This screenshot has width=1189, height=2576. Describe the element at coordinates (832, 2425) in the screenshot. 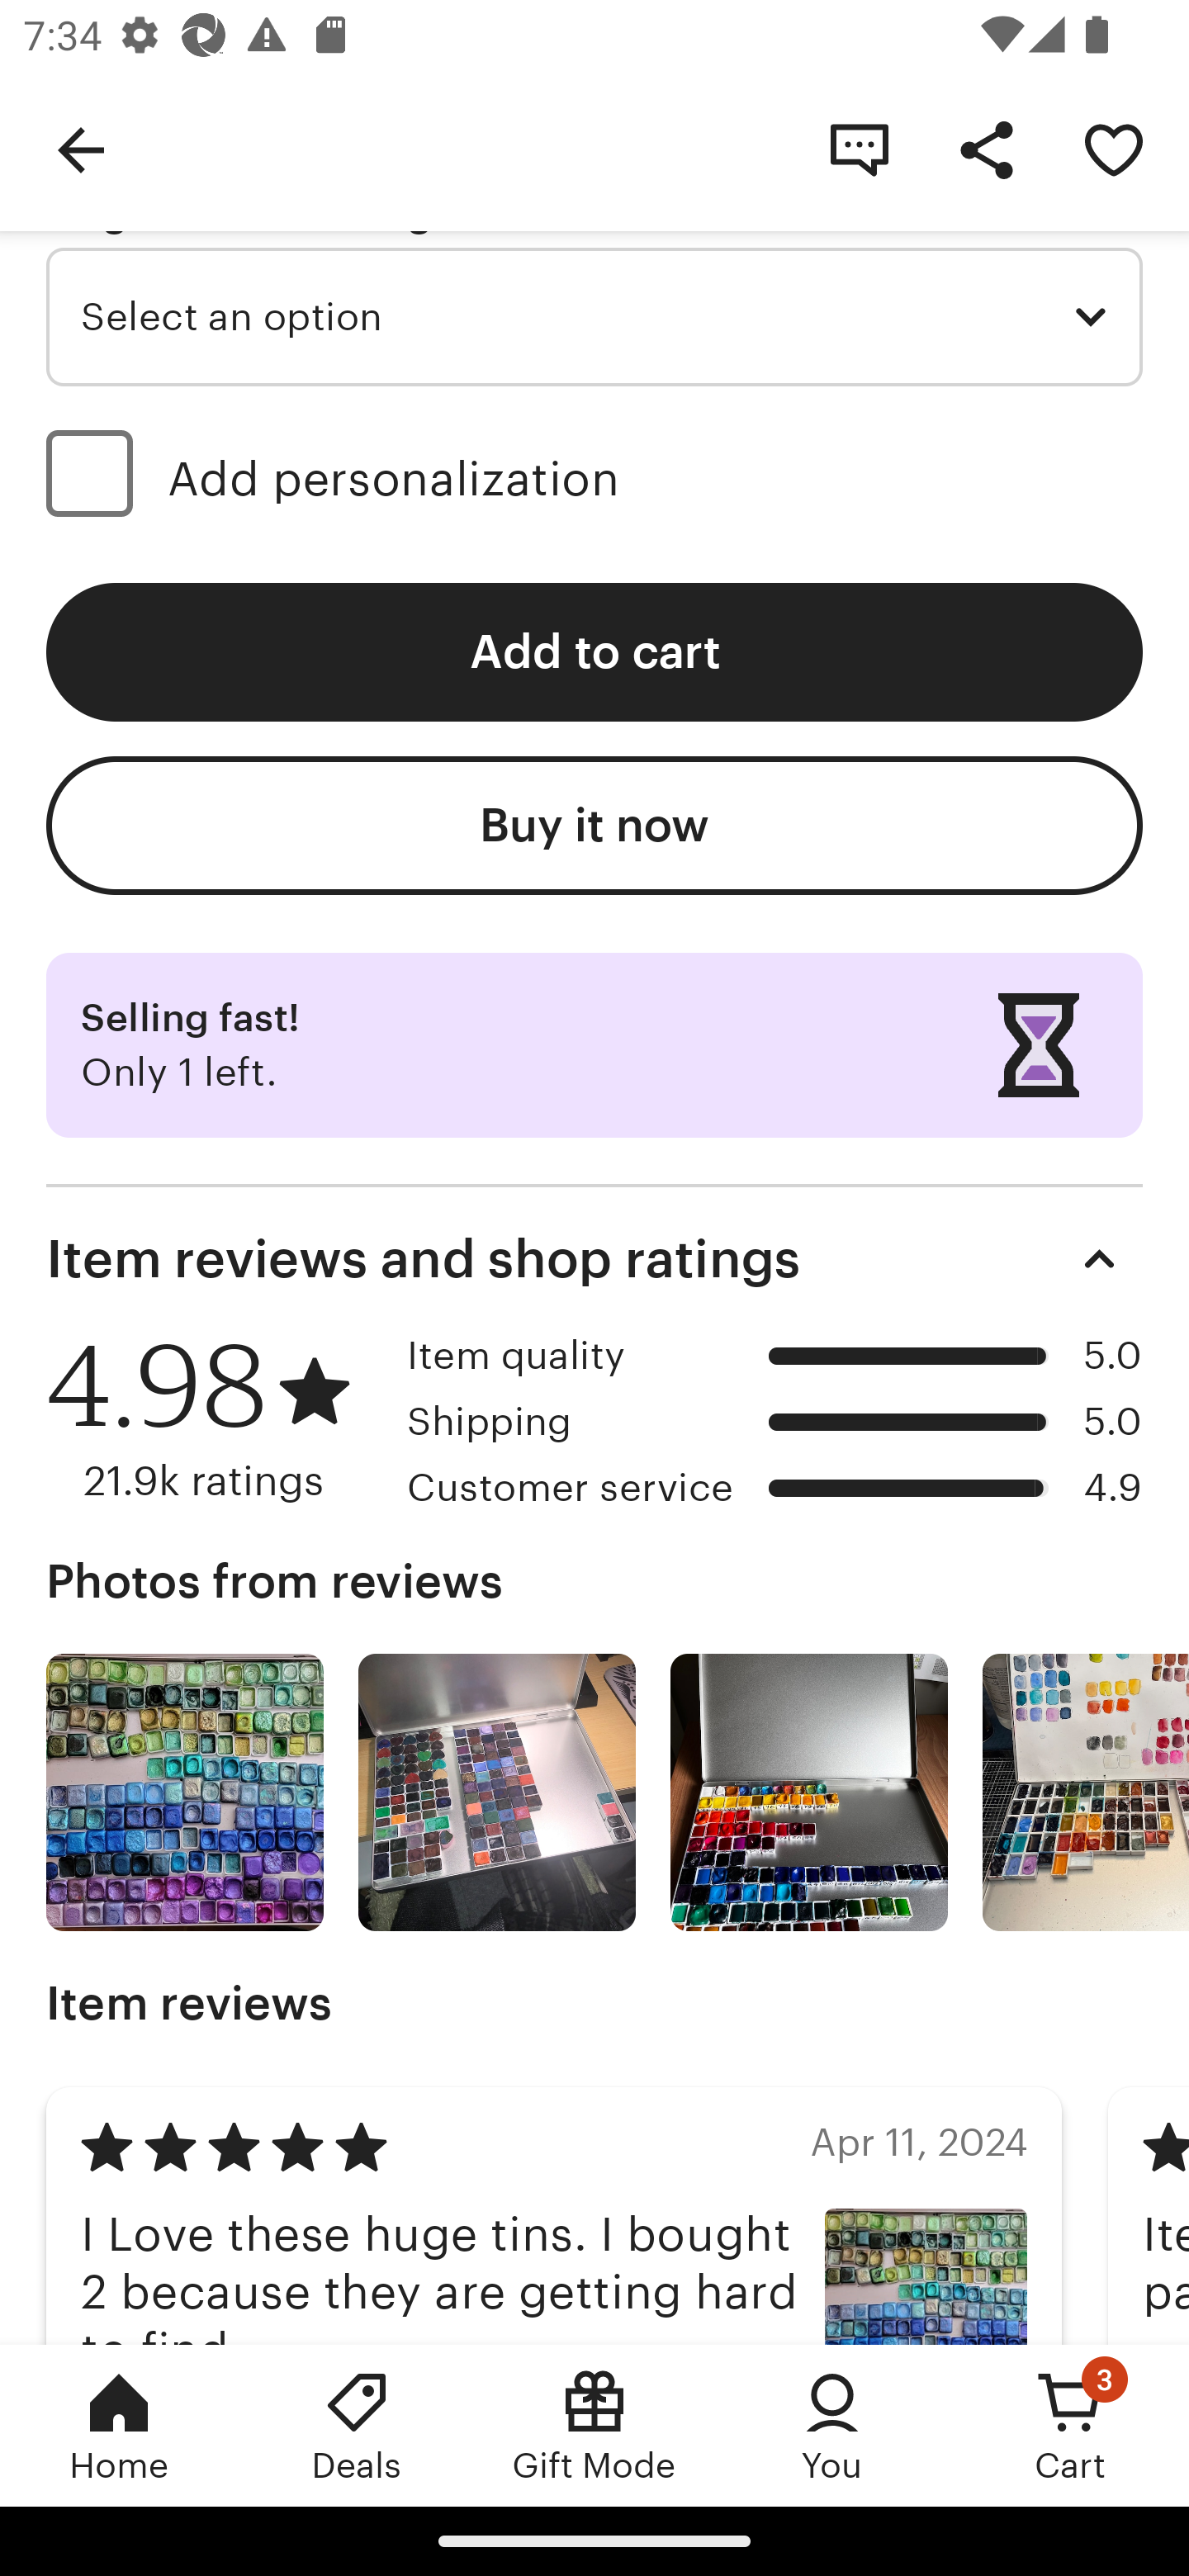

I see `You` at that location.